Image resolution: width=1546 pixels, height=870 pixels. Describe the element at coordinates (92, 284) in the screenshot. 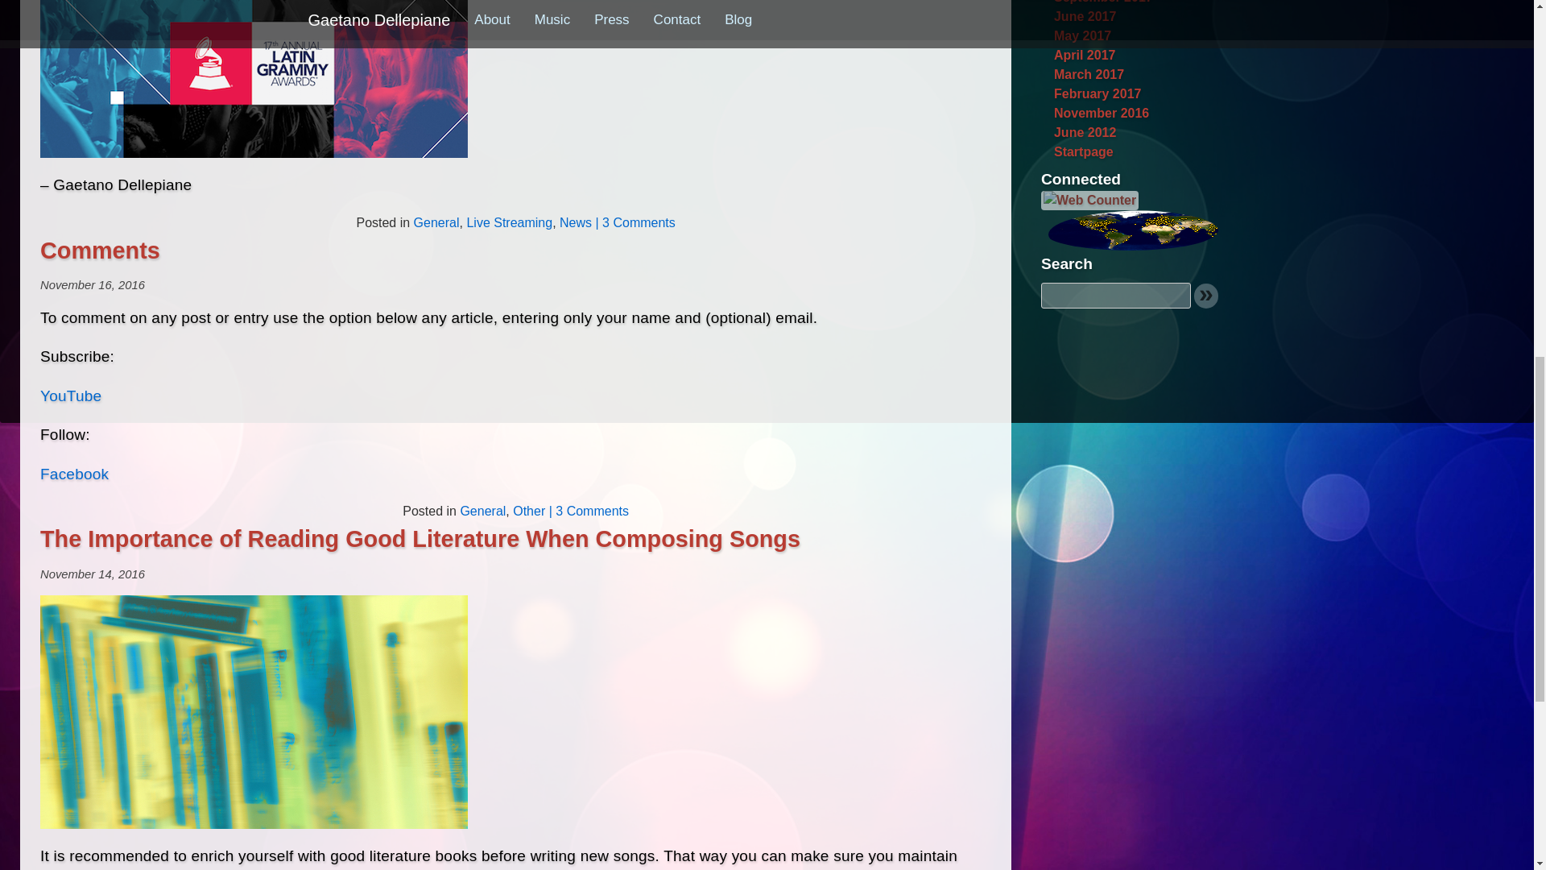

I see `November 16, 2016` at that location.